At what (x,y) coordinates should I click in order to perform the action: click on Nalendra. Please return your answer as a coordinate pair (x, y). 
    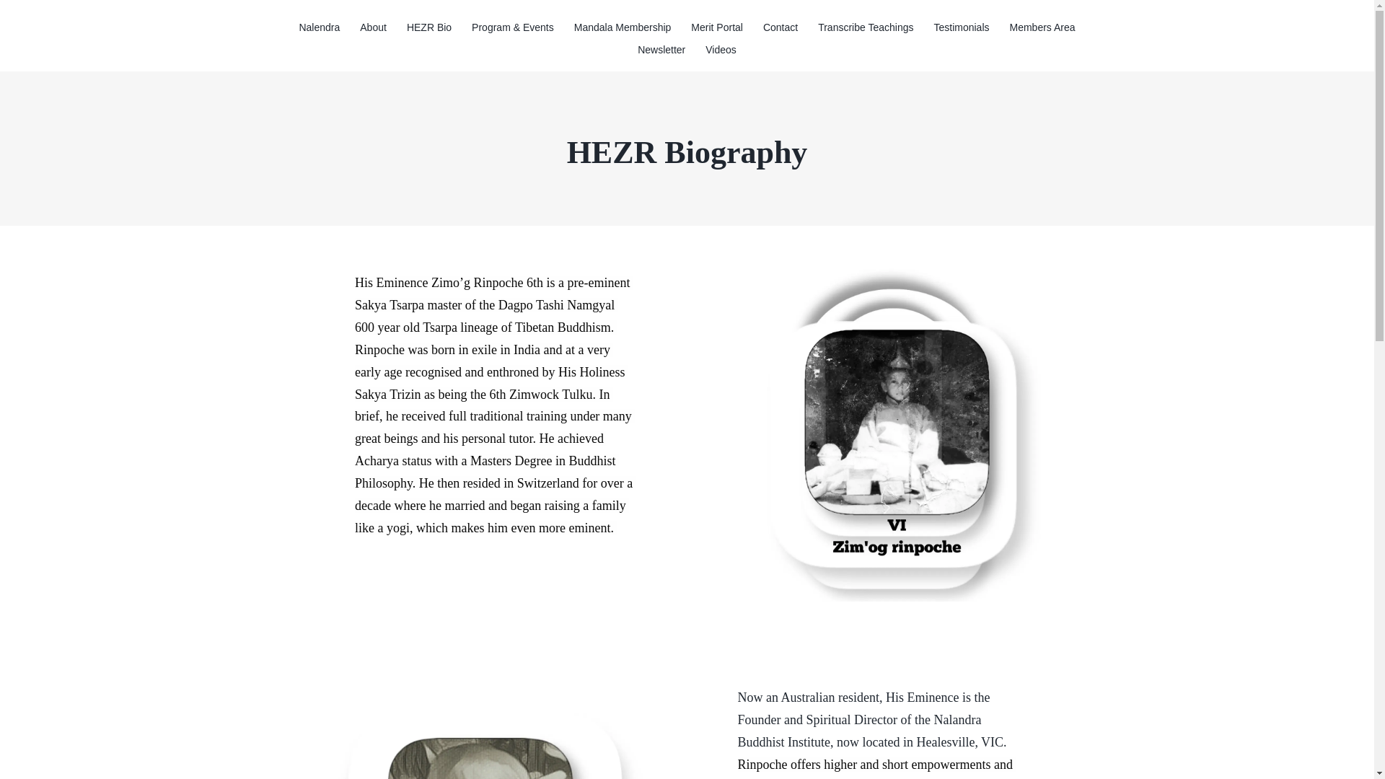
    Looking at the image, I should click on (319, 27).